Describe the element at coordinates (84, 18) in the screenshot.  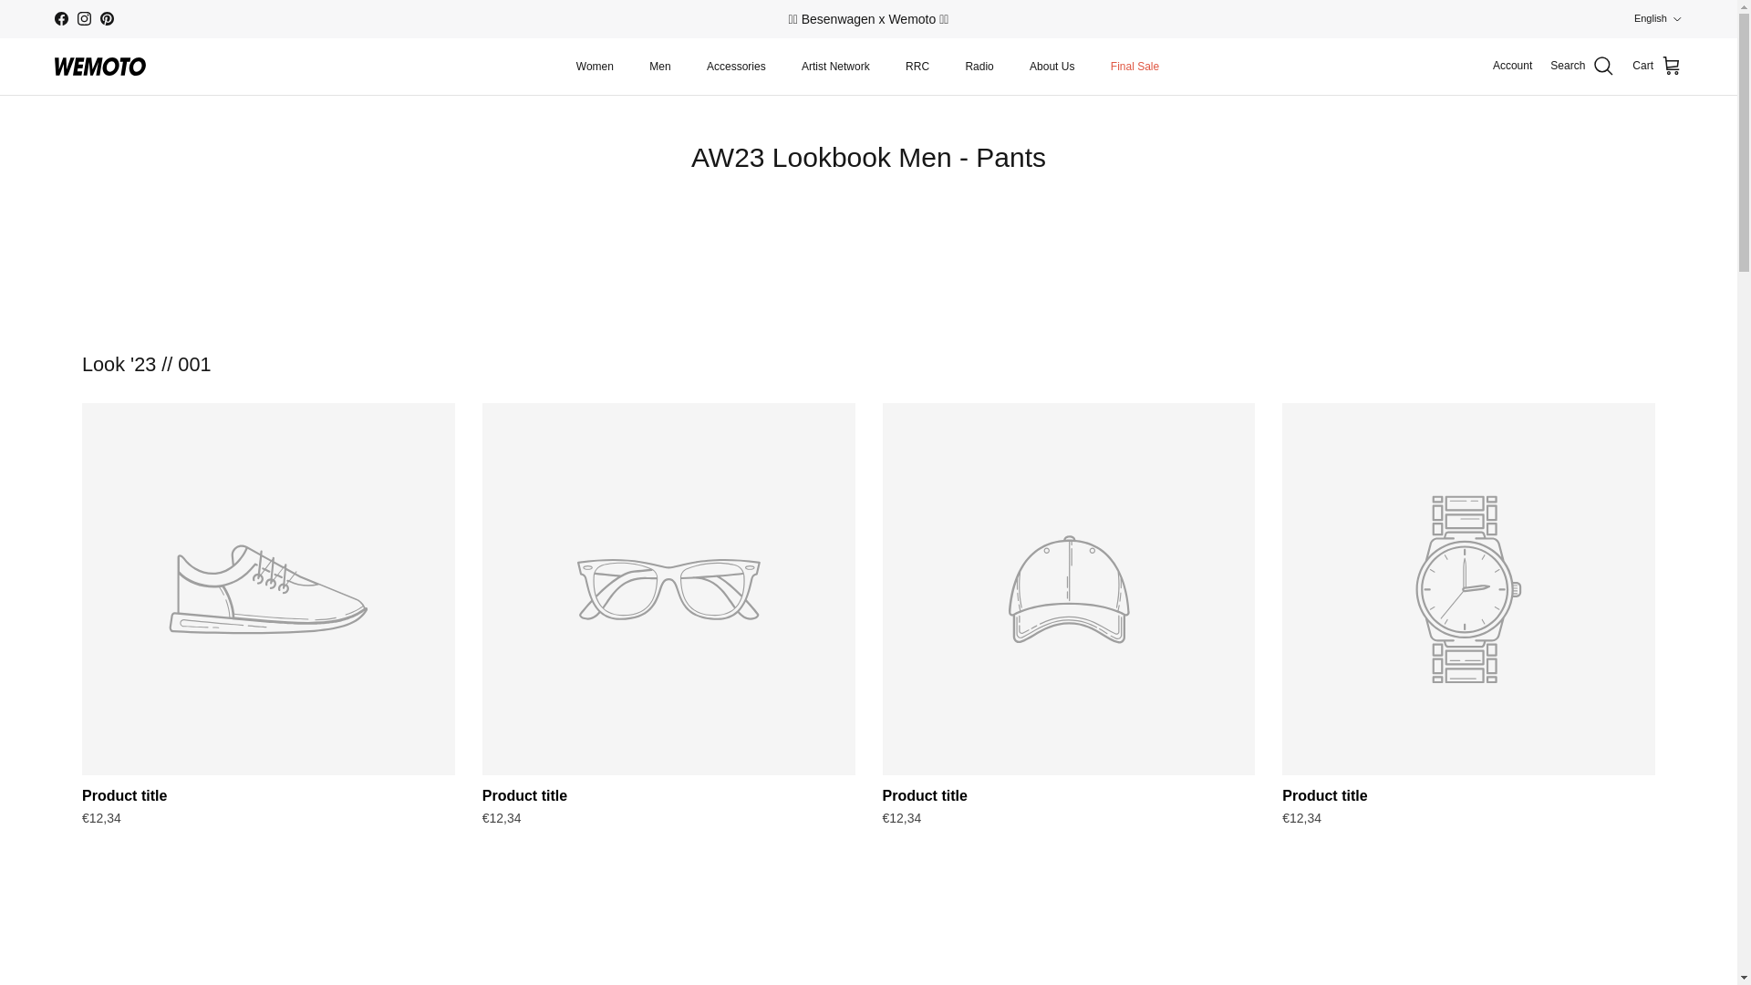
I see `Wemoto Clothing, Europe on Instagram` at that location.